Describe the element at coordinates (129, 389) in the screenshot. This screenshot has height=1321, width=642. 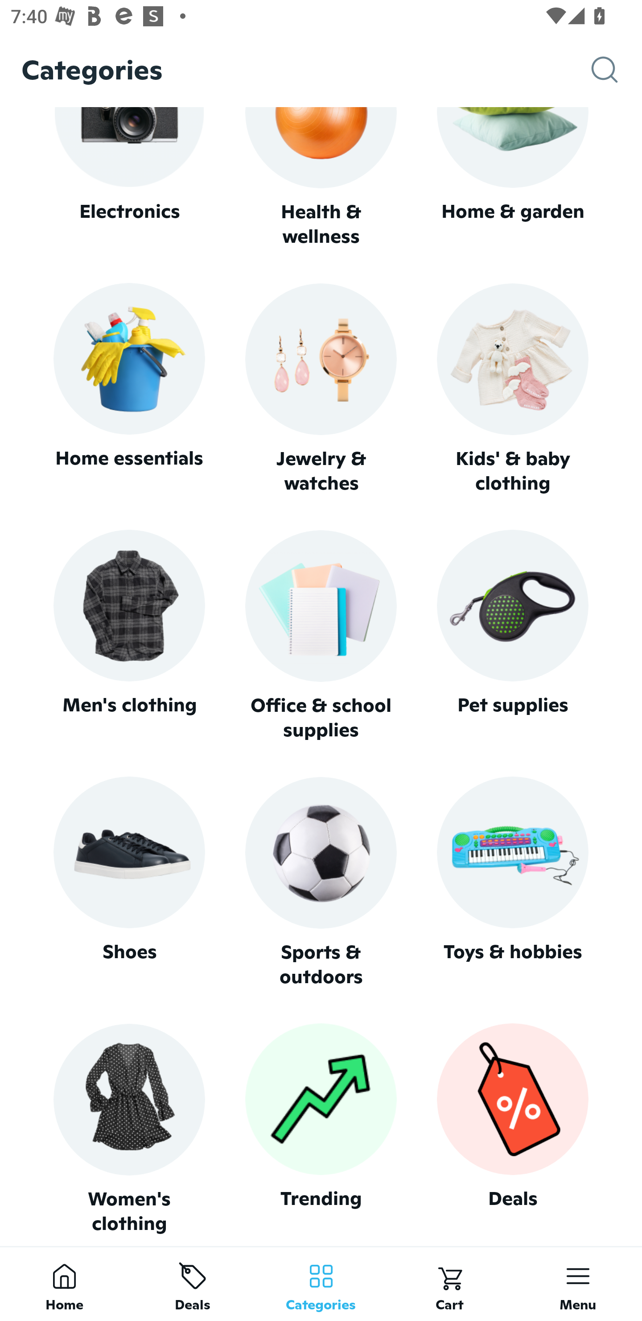
I see `Home essentials` at that location.